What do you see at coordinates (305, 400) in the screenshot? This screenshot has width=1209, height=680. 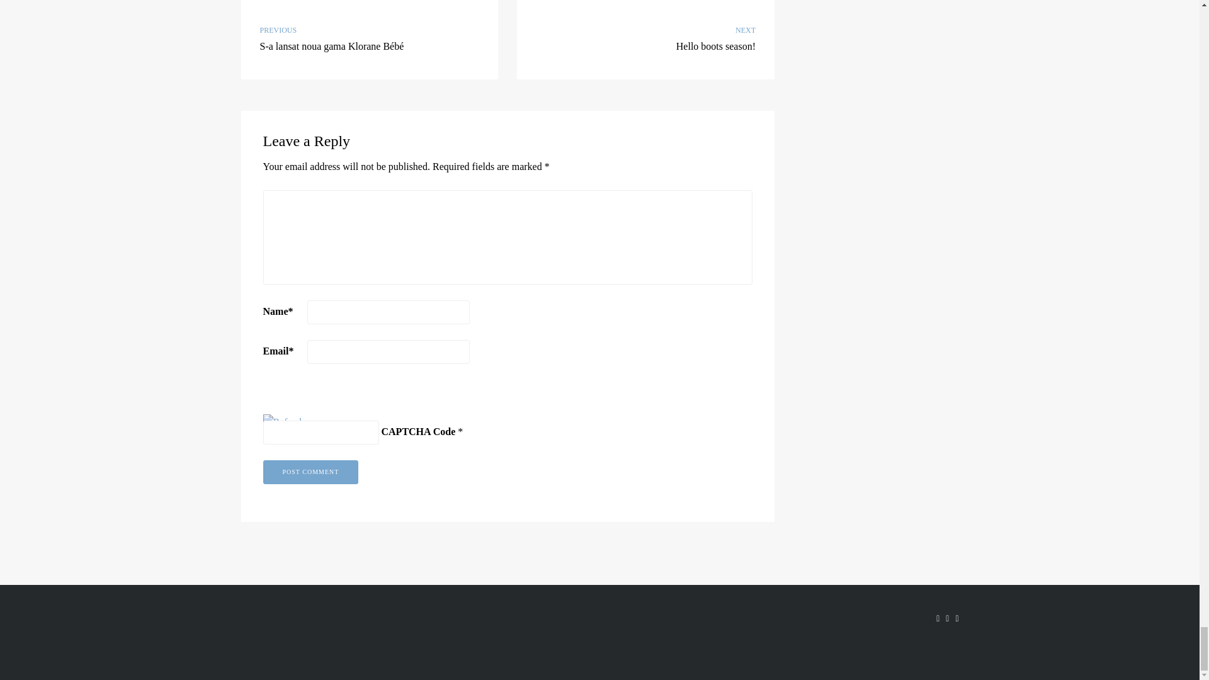 I see `CAPTCHA` at bounding box center [305, 400].